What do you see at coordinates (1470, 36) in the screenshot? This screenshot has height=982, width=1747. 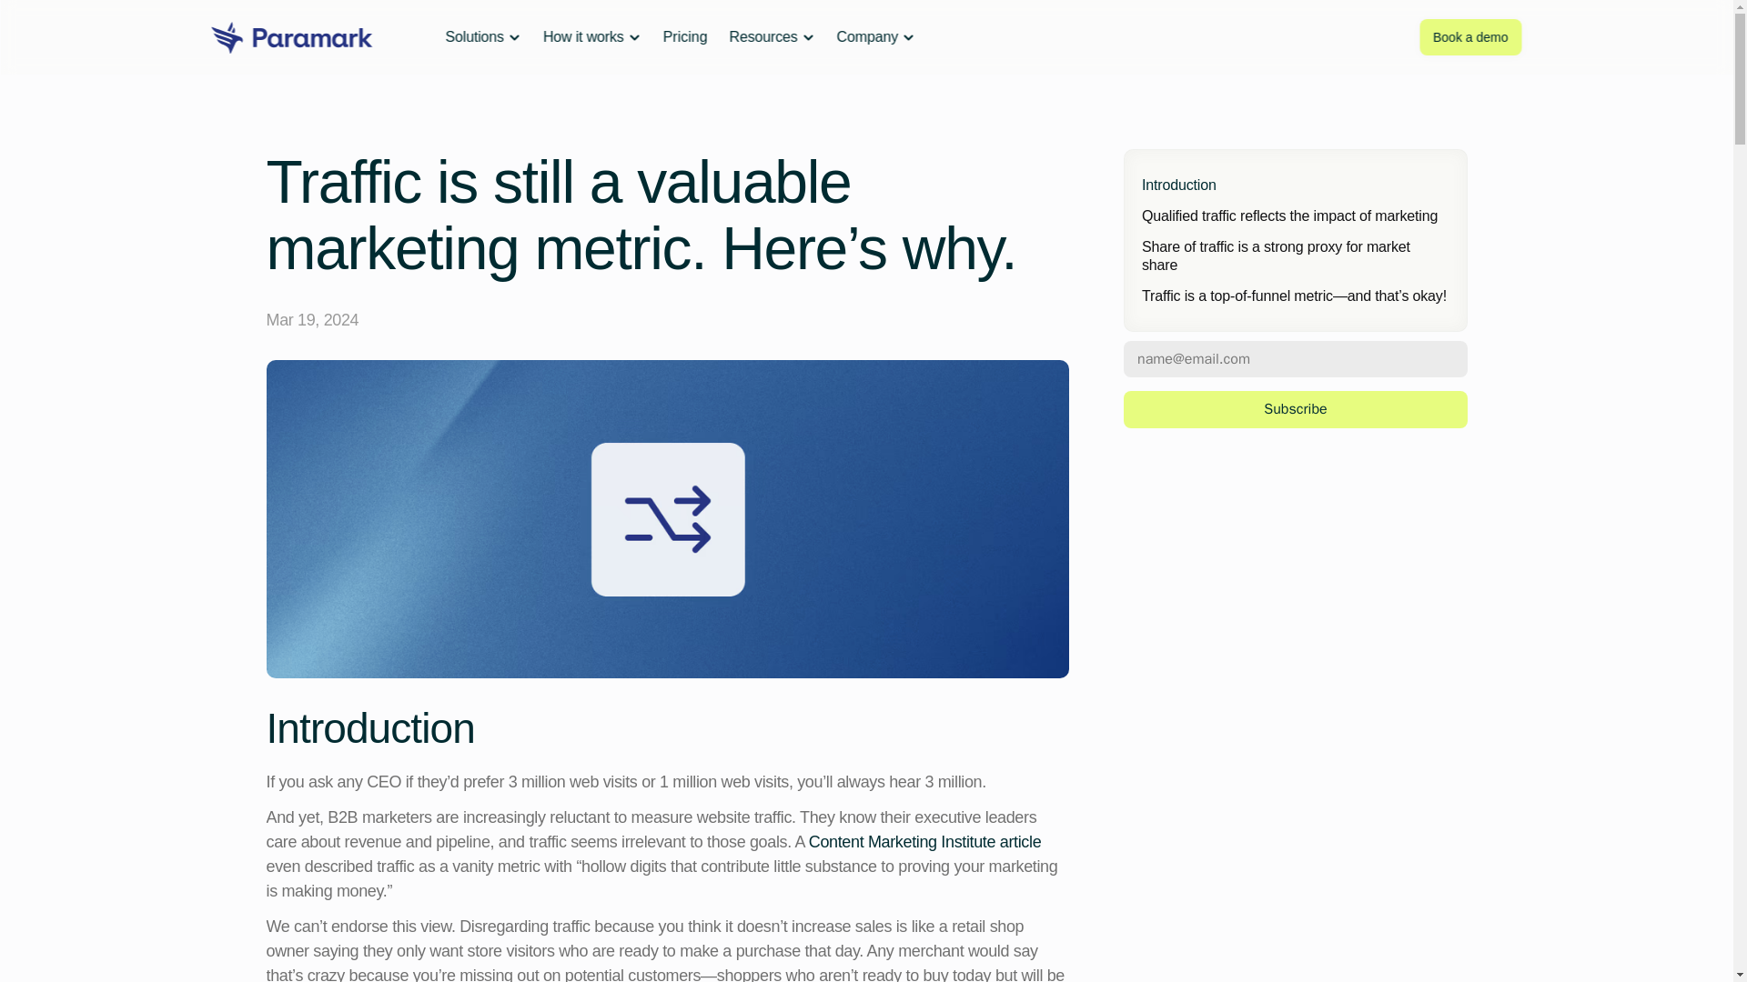 I see `Book a demo` at bounding box center [1470, 36].